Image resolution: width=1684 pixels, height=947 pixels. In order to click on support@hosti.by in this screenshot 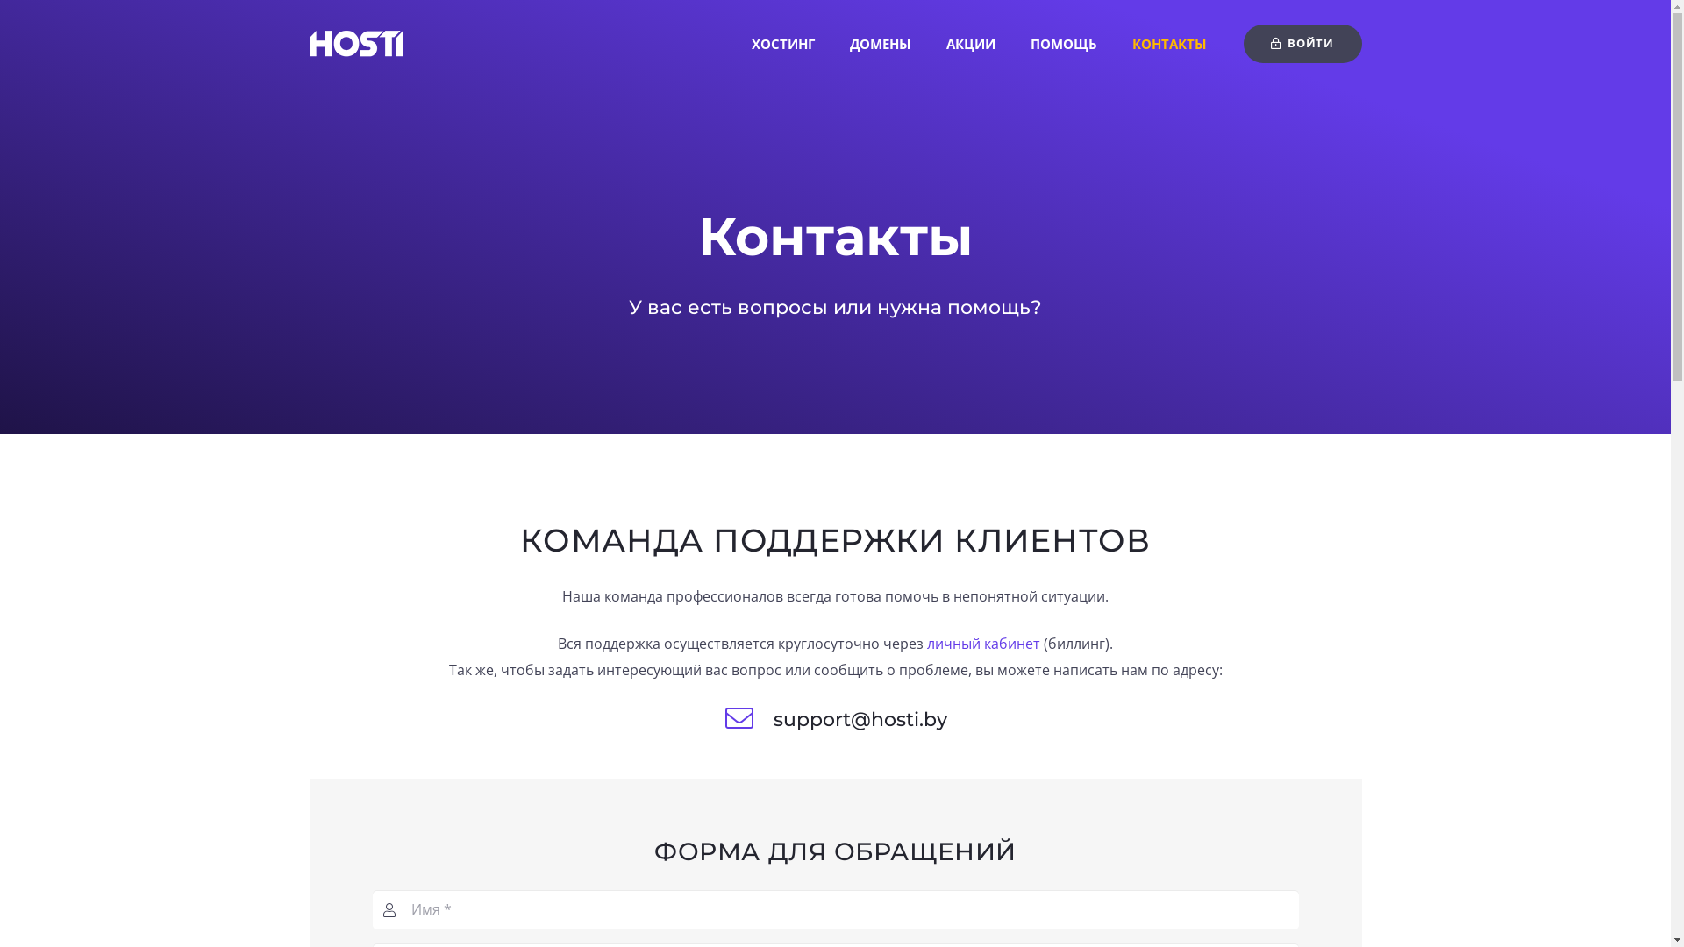, I will do `click(860, 721)`.